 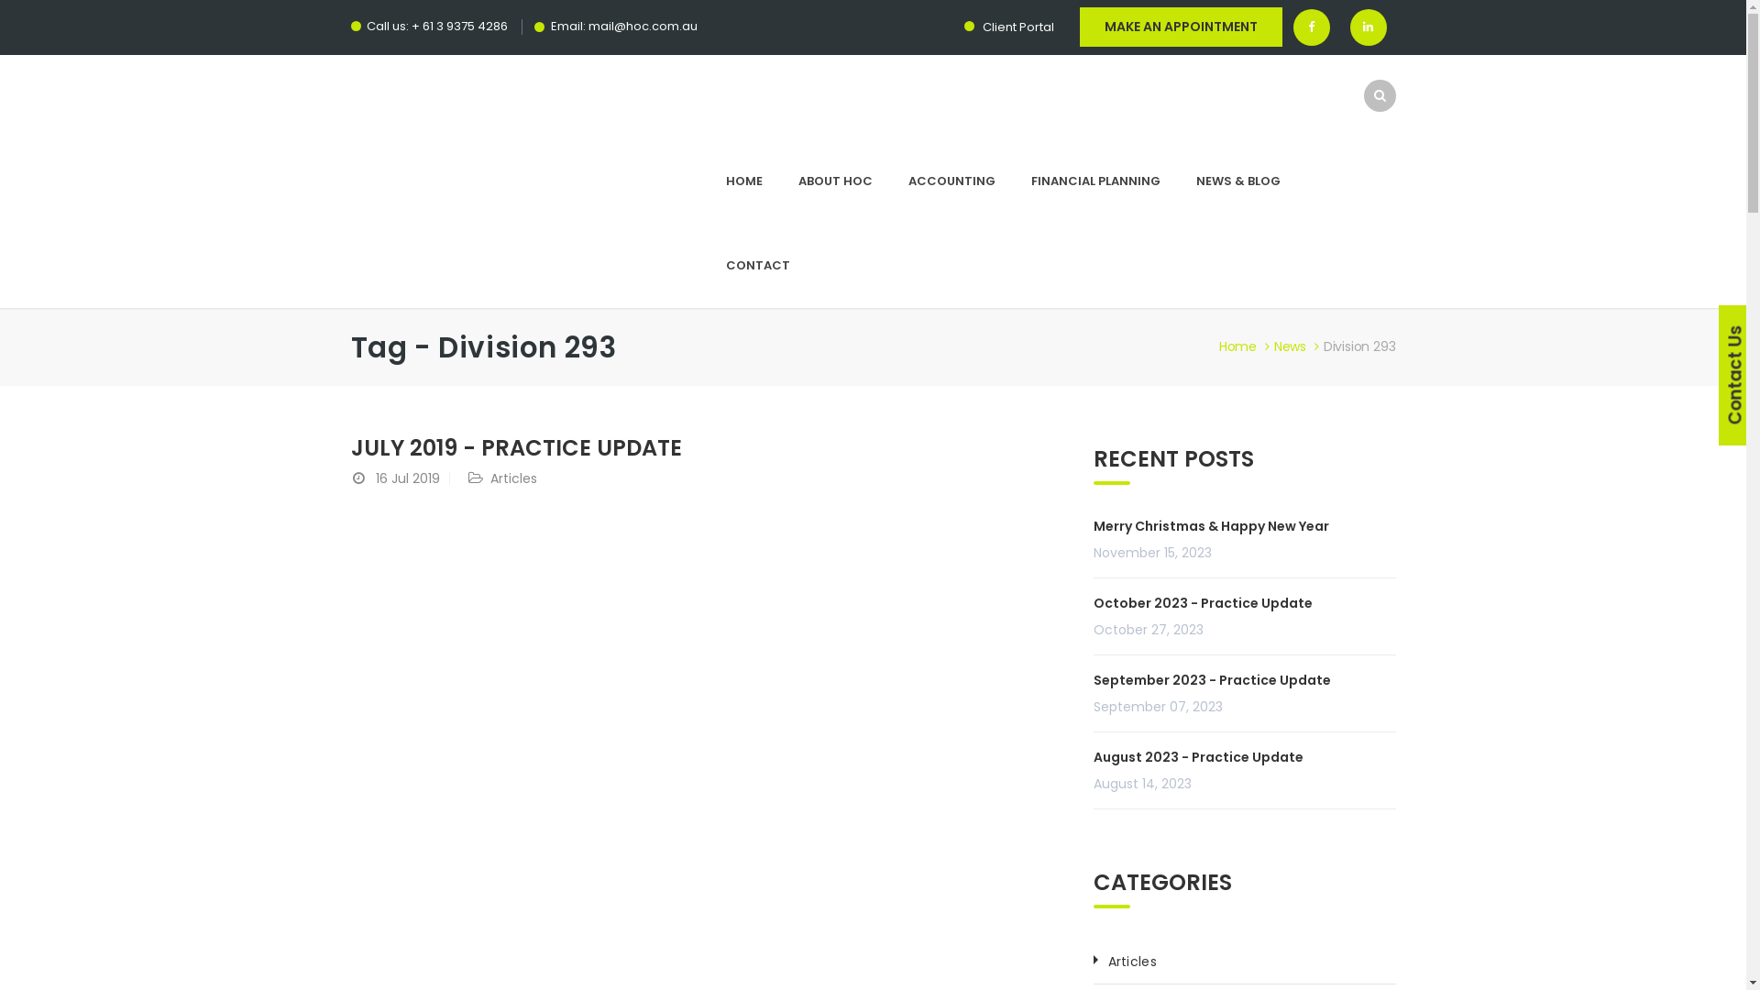 What do you see at coordinates (1299, 346) in the screenshot?
I see `News` at bounding box center [1299, 346].